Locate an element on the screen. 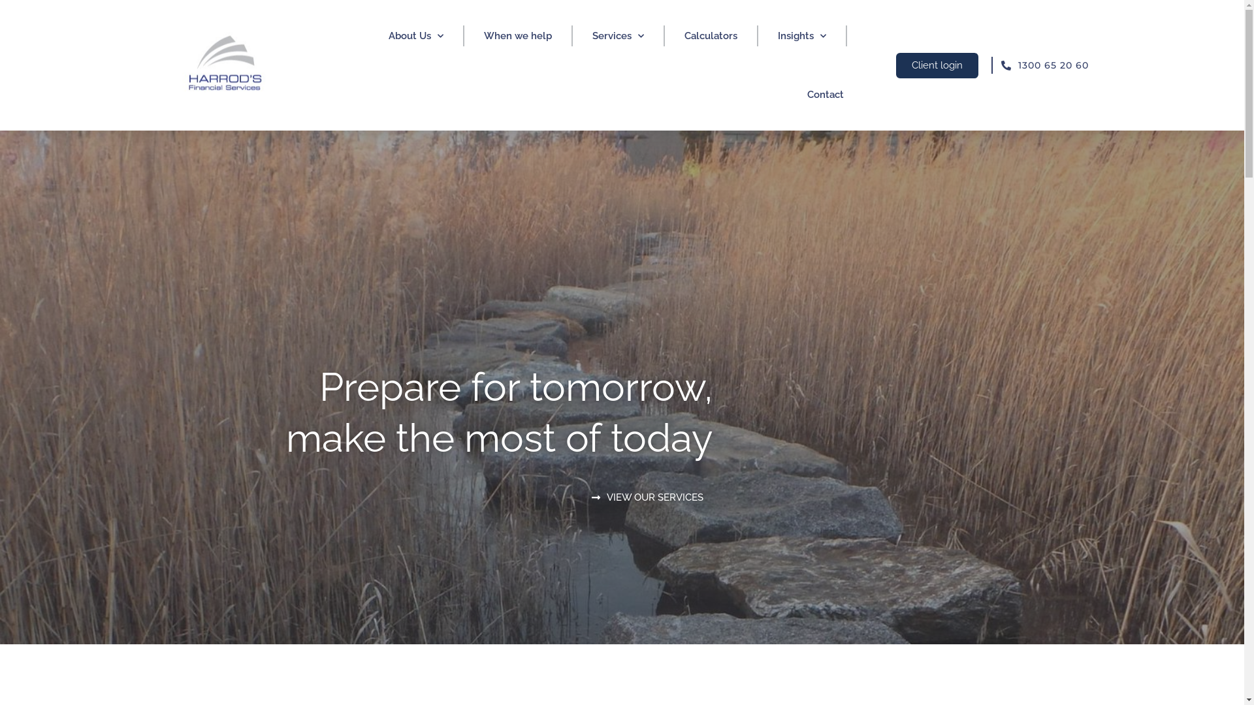 The height and width of the screenshot is (705, 1254). When we help is located at coordinates (518, 36).